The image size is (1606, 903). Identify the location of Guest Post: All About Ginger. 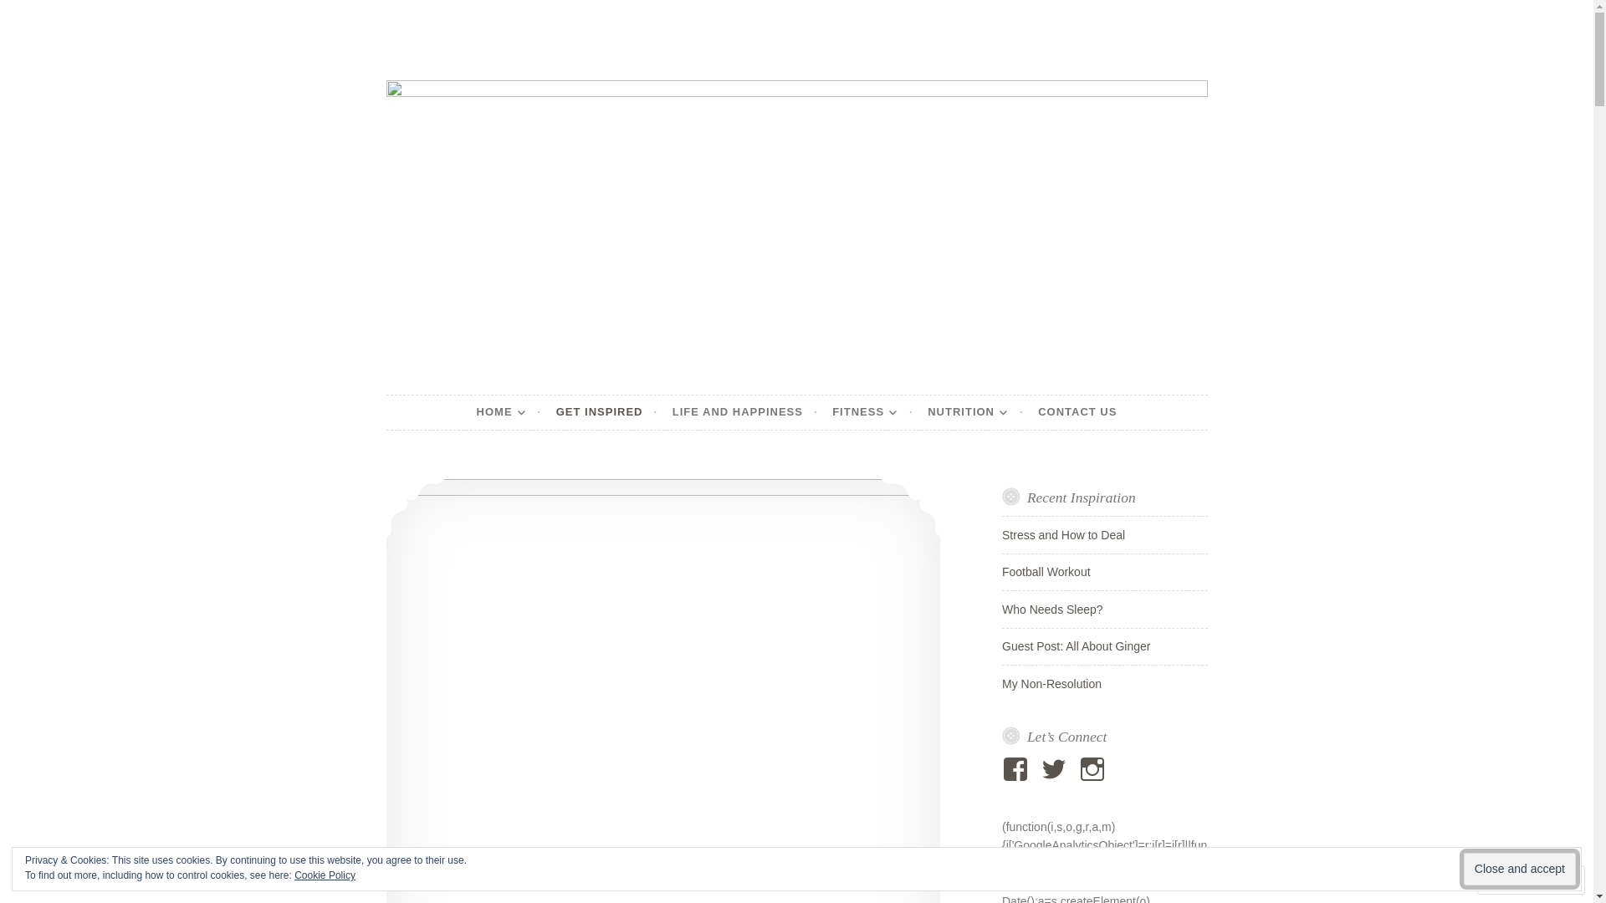
(1076, 646).